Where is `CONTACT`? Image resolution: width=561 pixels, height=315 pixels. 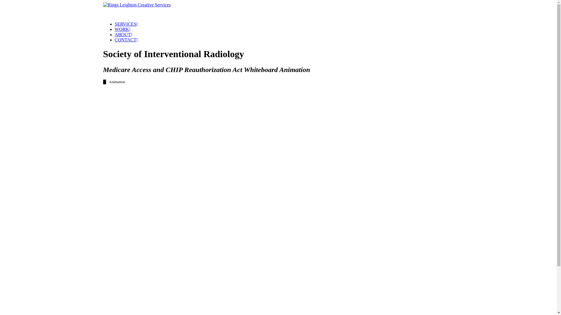
CONTACT is located at coordinates (126, 40).